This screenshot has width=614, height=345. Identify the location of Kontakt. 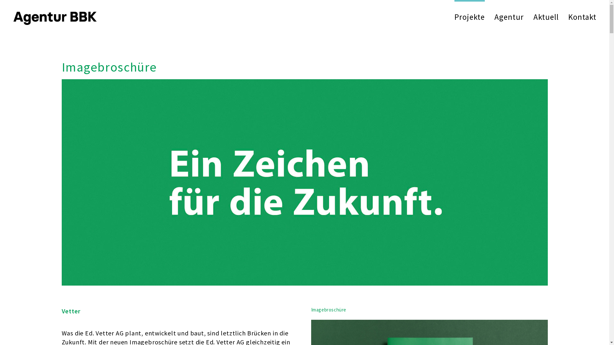
(582, 17).